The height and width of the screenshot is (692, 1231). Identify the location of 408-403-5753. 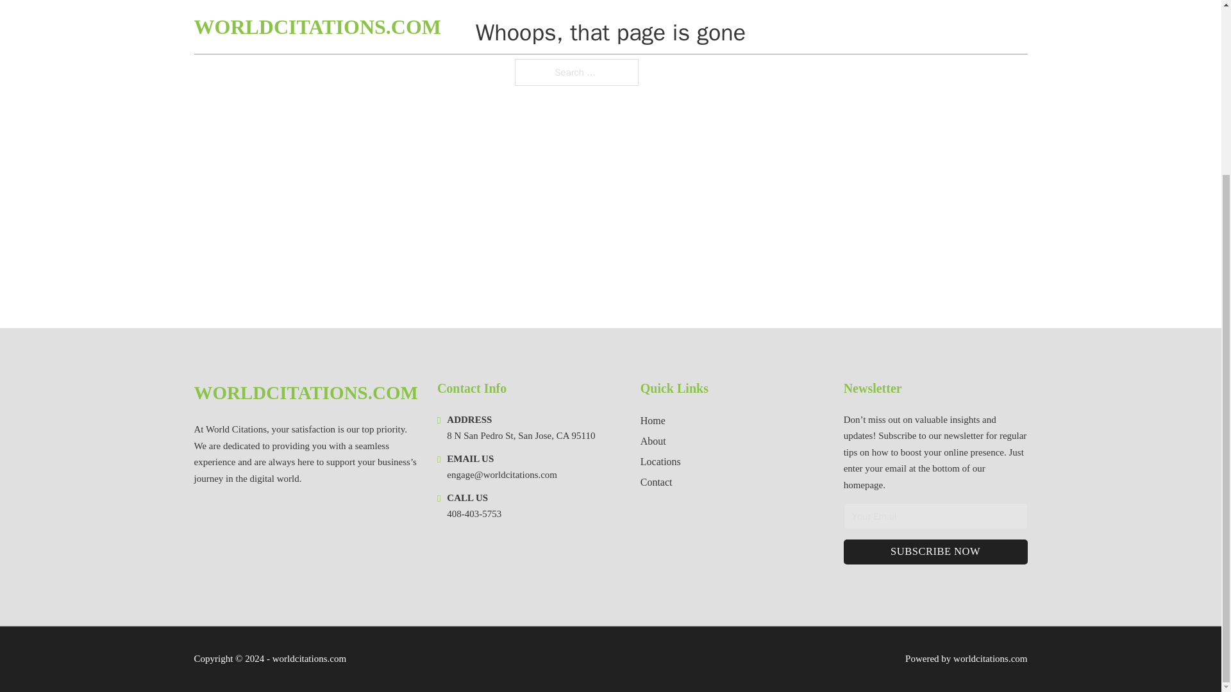
(473, 514).